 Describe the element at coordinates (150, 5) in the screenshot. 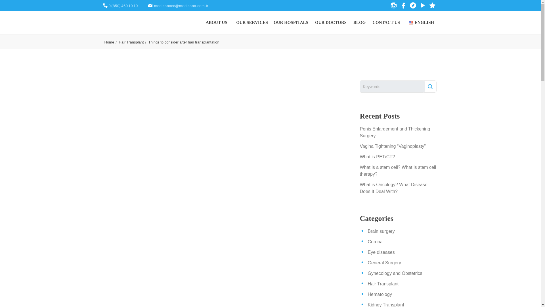

I see `Yandex` at that location.